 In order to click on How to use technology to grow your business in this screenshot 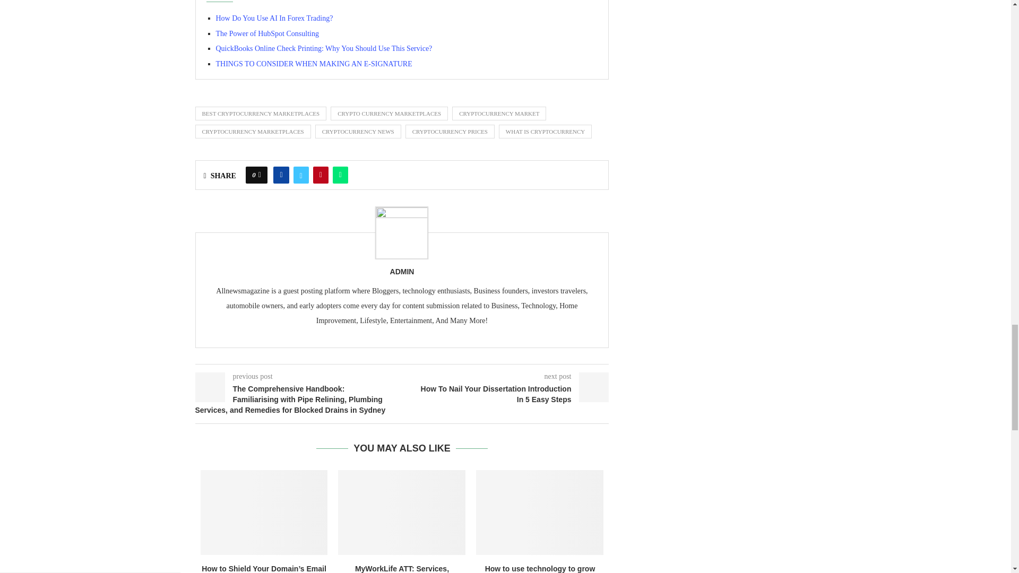, I will do `click(539, 513)`.